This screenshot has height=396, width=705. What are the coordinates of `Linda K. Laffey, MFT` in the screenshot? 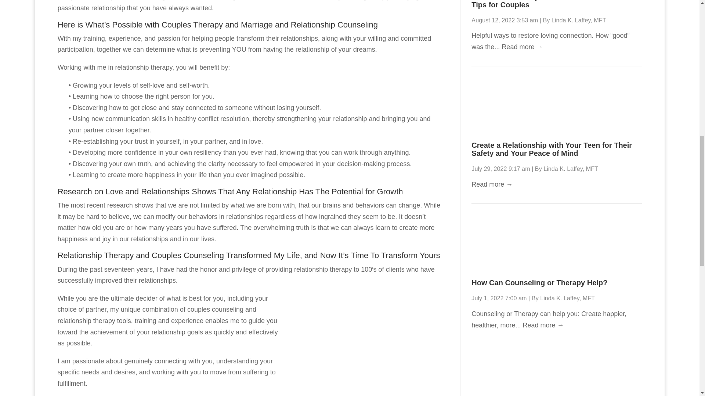 It's located at (567, 298).